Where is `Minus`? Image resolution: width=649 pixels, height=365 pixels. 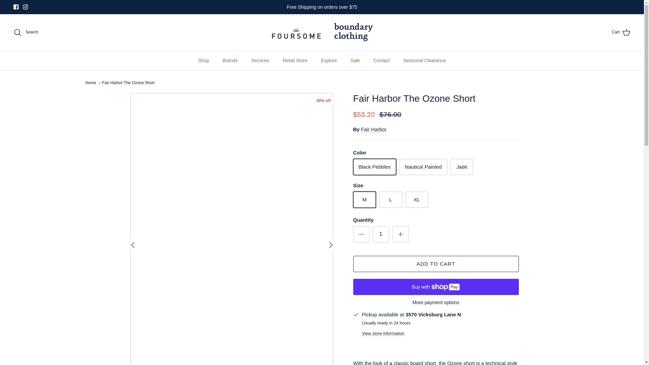 Minus is located at coordinates (361, 234).